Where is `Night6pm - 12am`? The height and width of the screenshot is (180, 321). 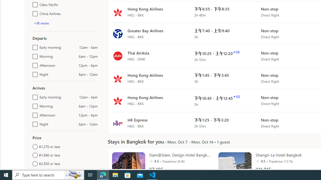
Night6pm - 12am is located at coordinates (34, 123).